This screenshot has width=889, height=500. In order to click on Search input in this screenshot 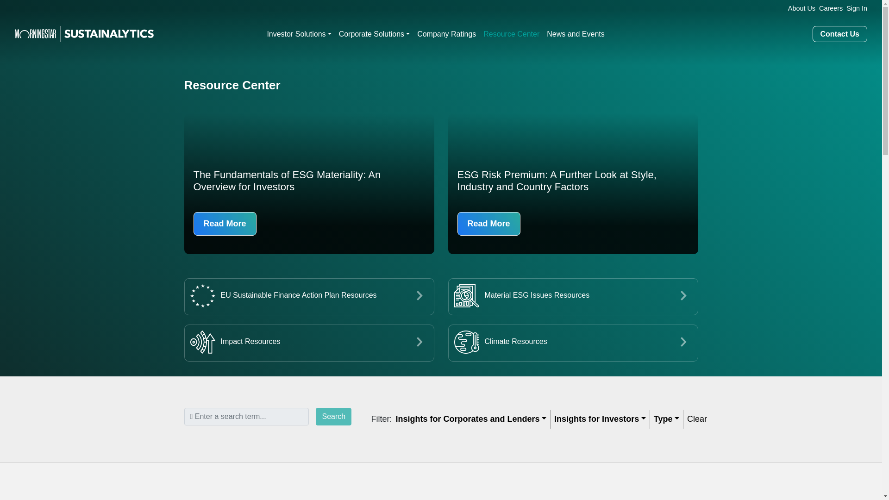, I will do `click(246, 417)`.